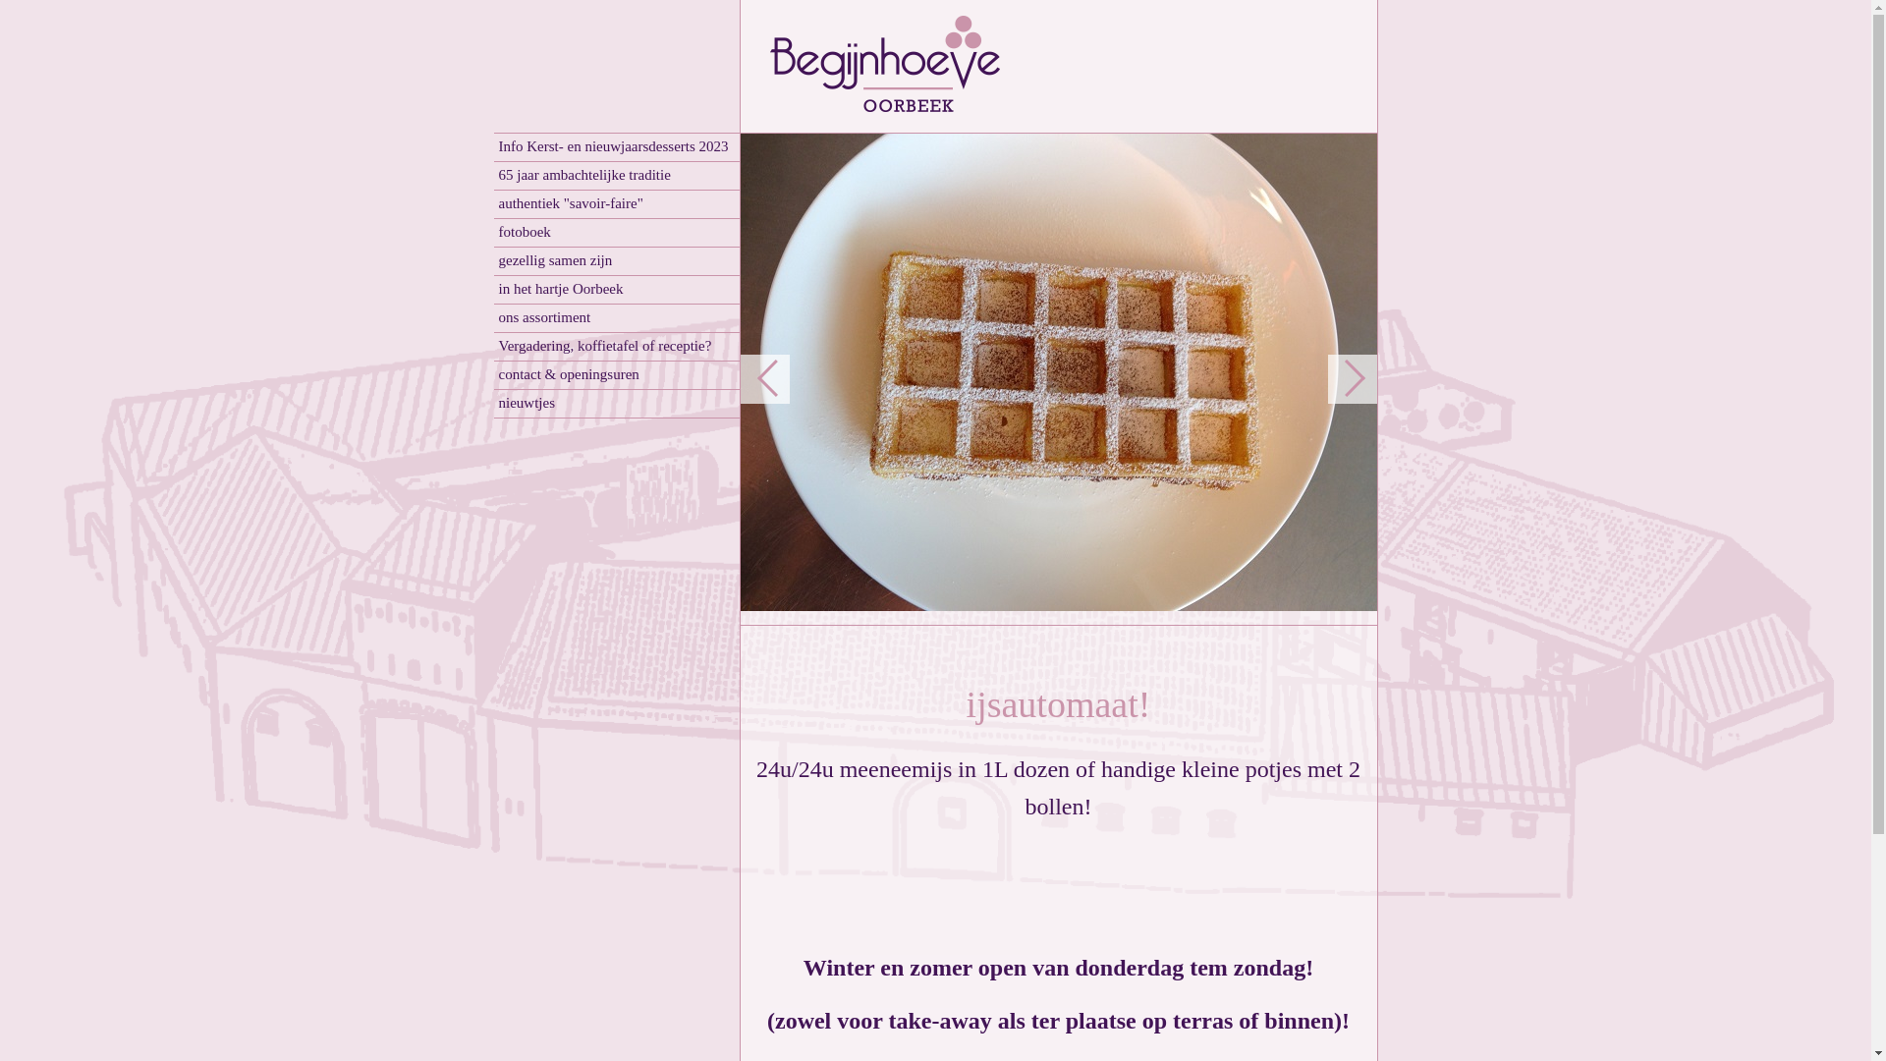 This screenshot has height=1061, width=1886. I want to click on nieuwtjes, so click(616, 405).